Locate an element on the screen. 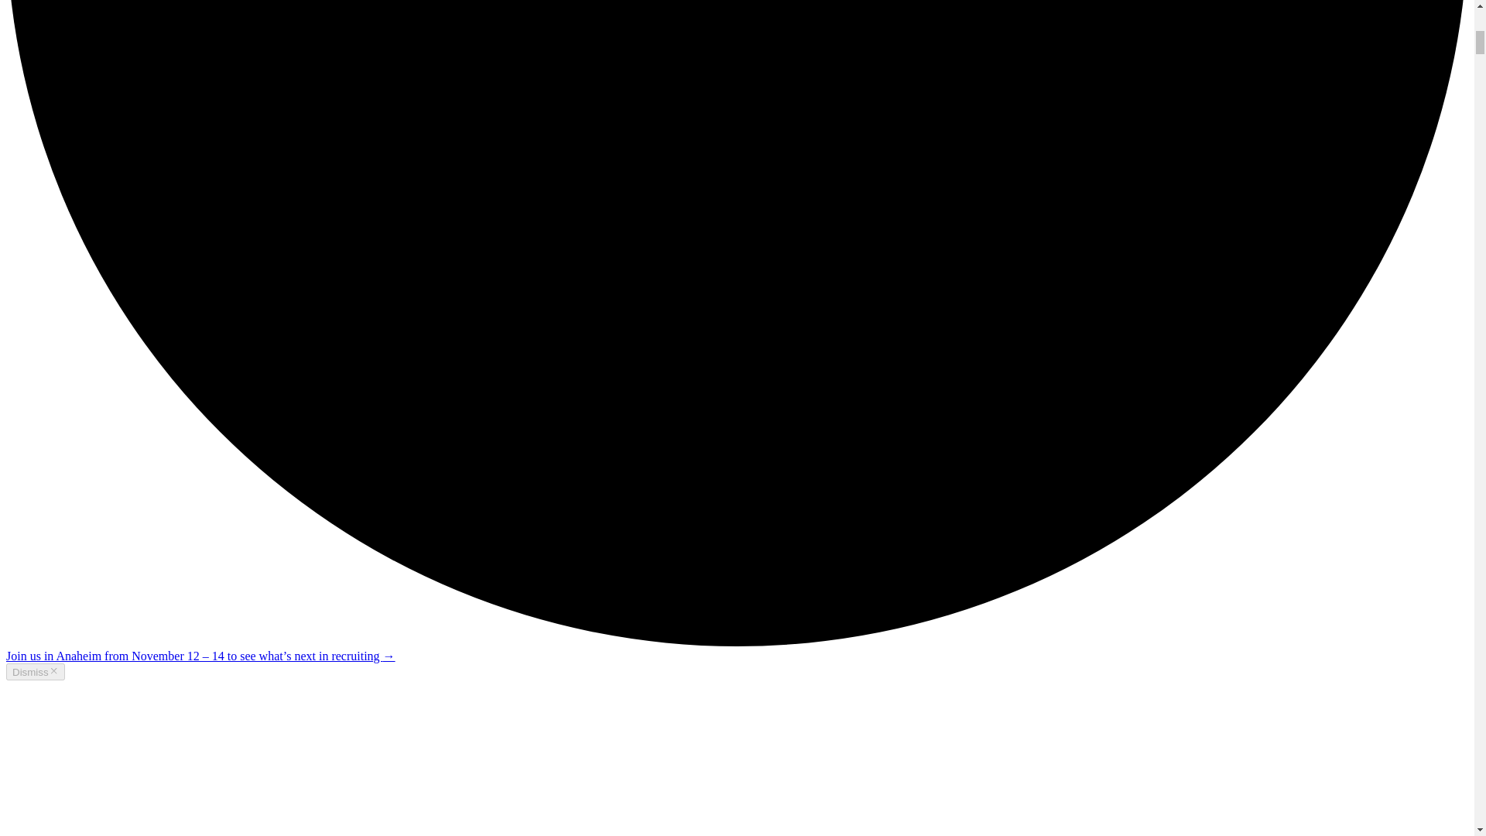  Dismiss is located at coordinates (36, 672).